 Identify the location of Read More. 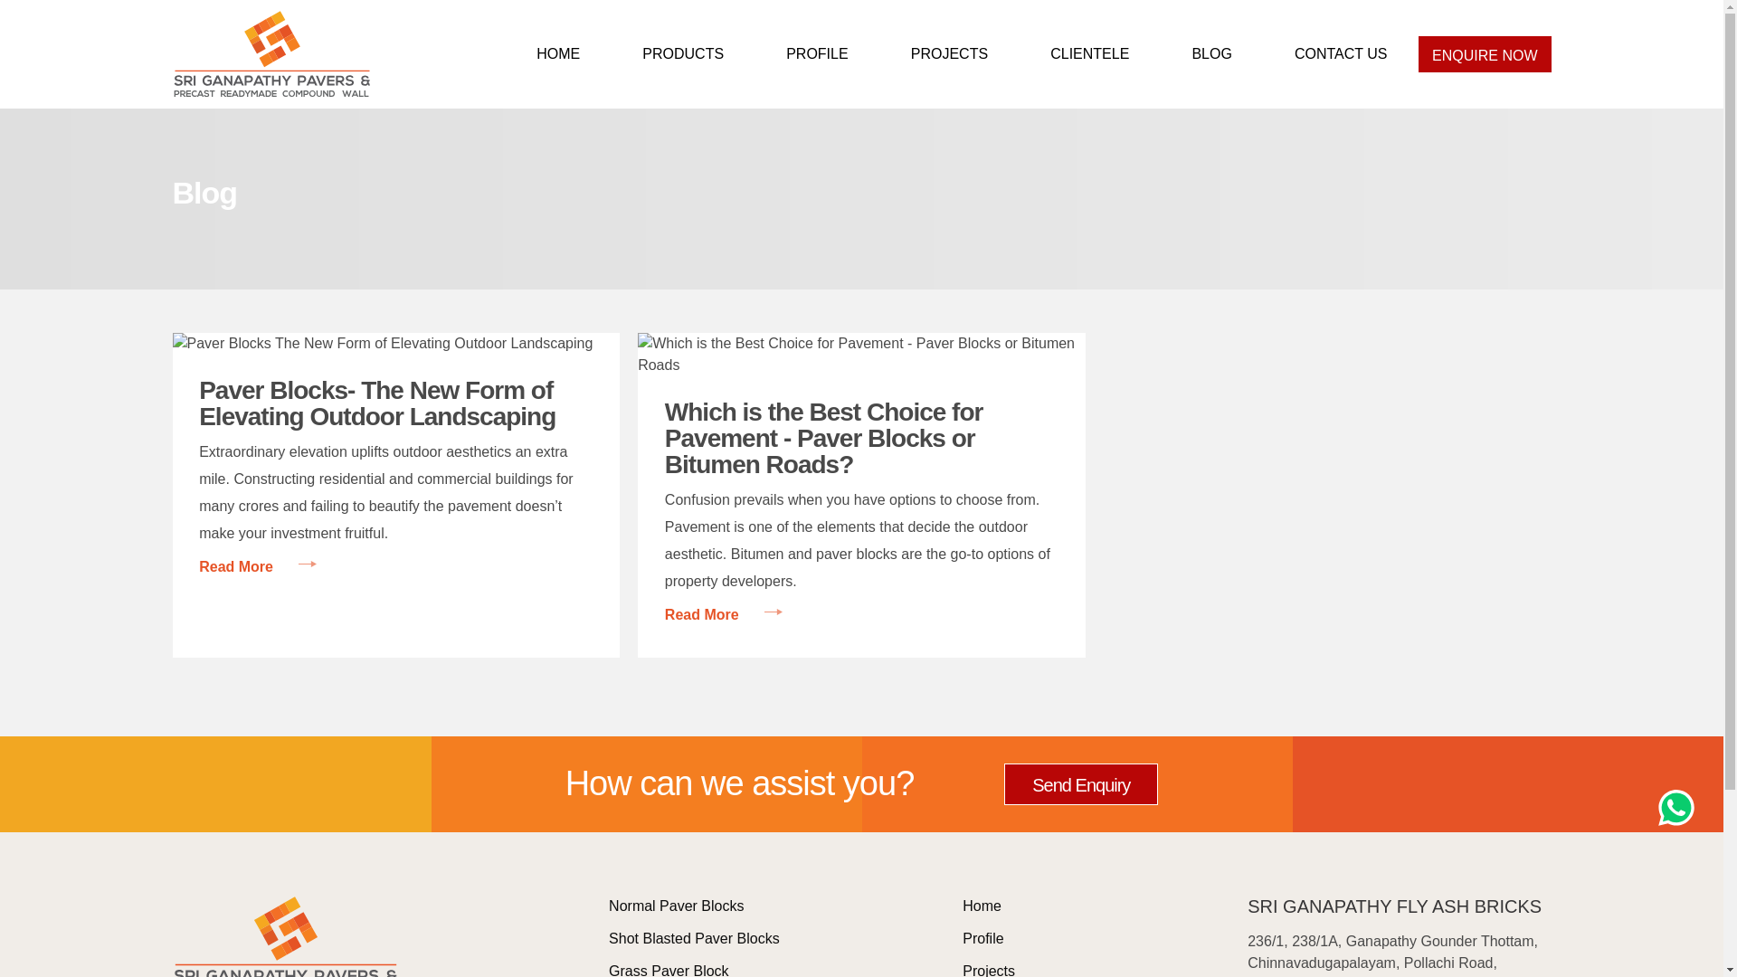
(257, 566).